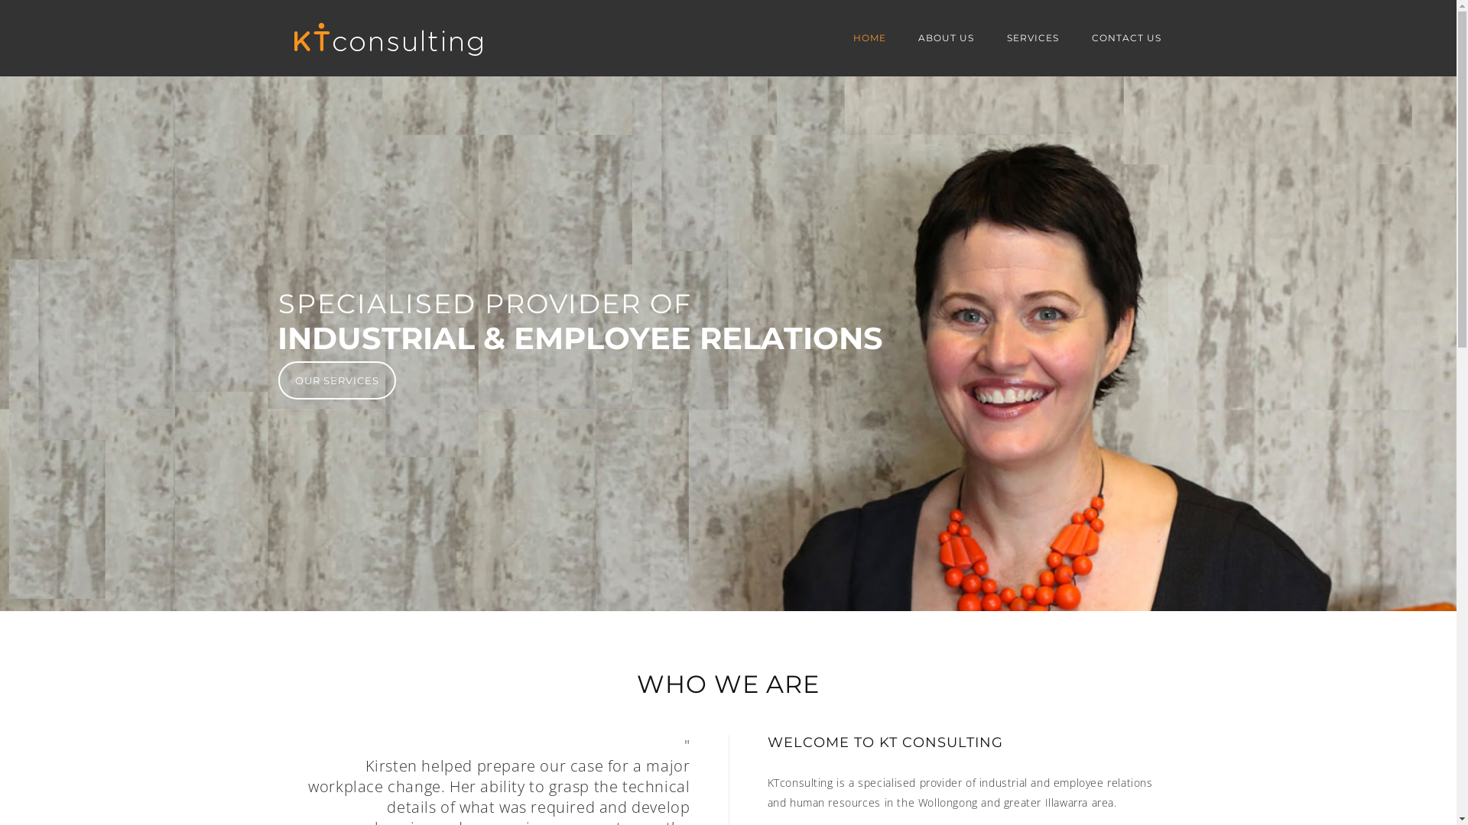 Image resolution: width=1468 pixels, height=825 pixels. Describe the element at coordinates (337, 380) in the screenshot. I see `OUR SERVICES` at that location.